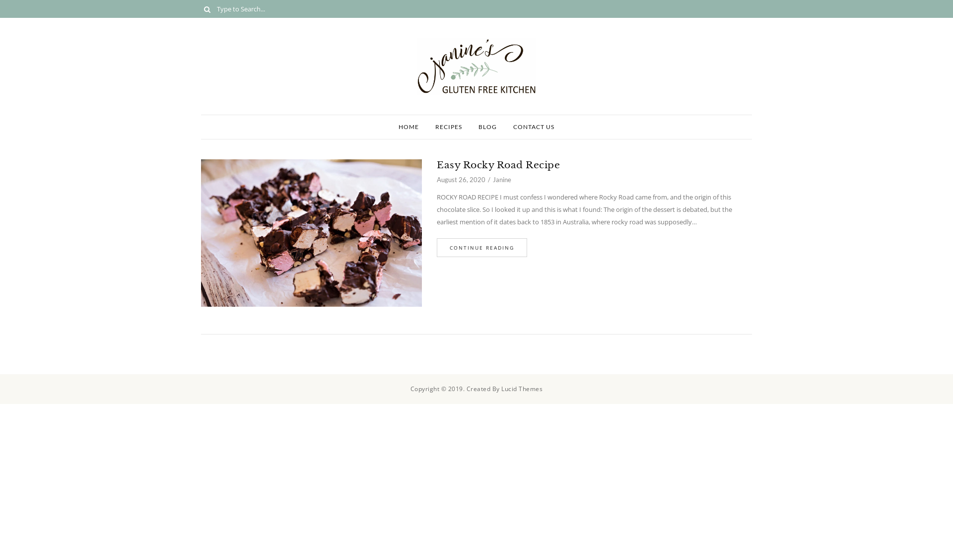  Describe the element at coordinates (409, 127) in the screenshot. I see `HOME` at that location.